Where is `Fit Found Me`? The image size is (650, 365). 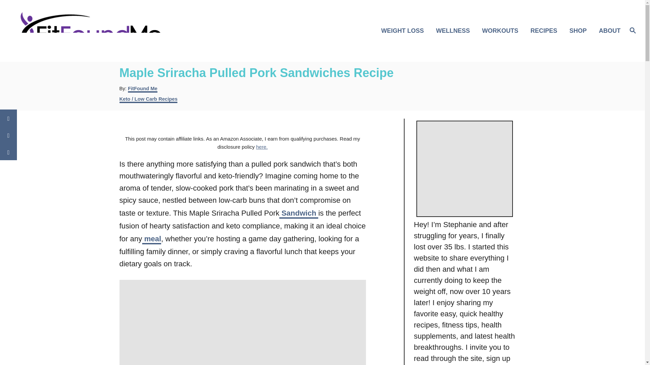 Fit Found Me is located at coordinates (91, 30).